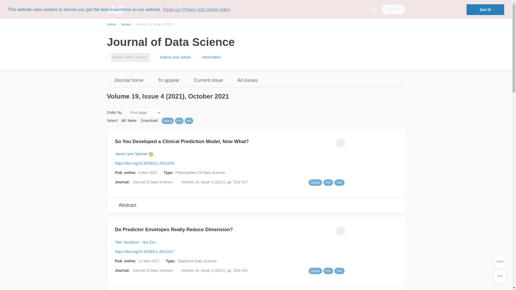 The image size is (516, 290). What do you see at coordinates (123, 120) in the screenshot?
I see `All` at bounding box center [123, 120].